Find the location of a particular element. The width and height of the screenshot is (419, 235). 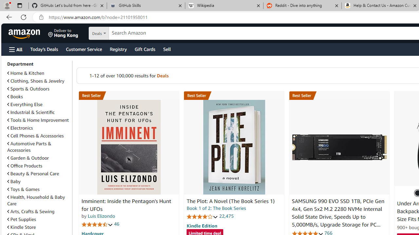

Automotive Parts & Accessories is located at coordinates (38, 147).